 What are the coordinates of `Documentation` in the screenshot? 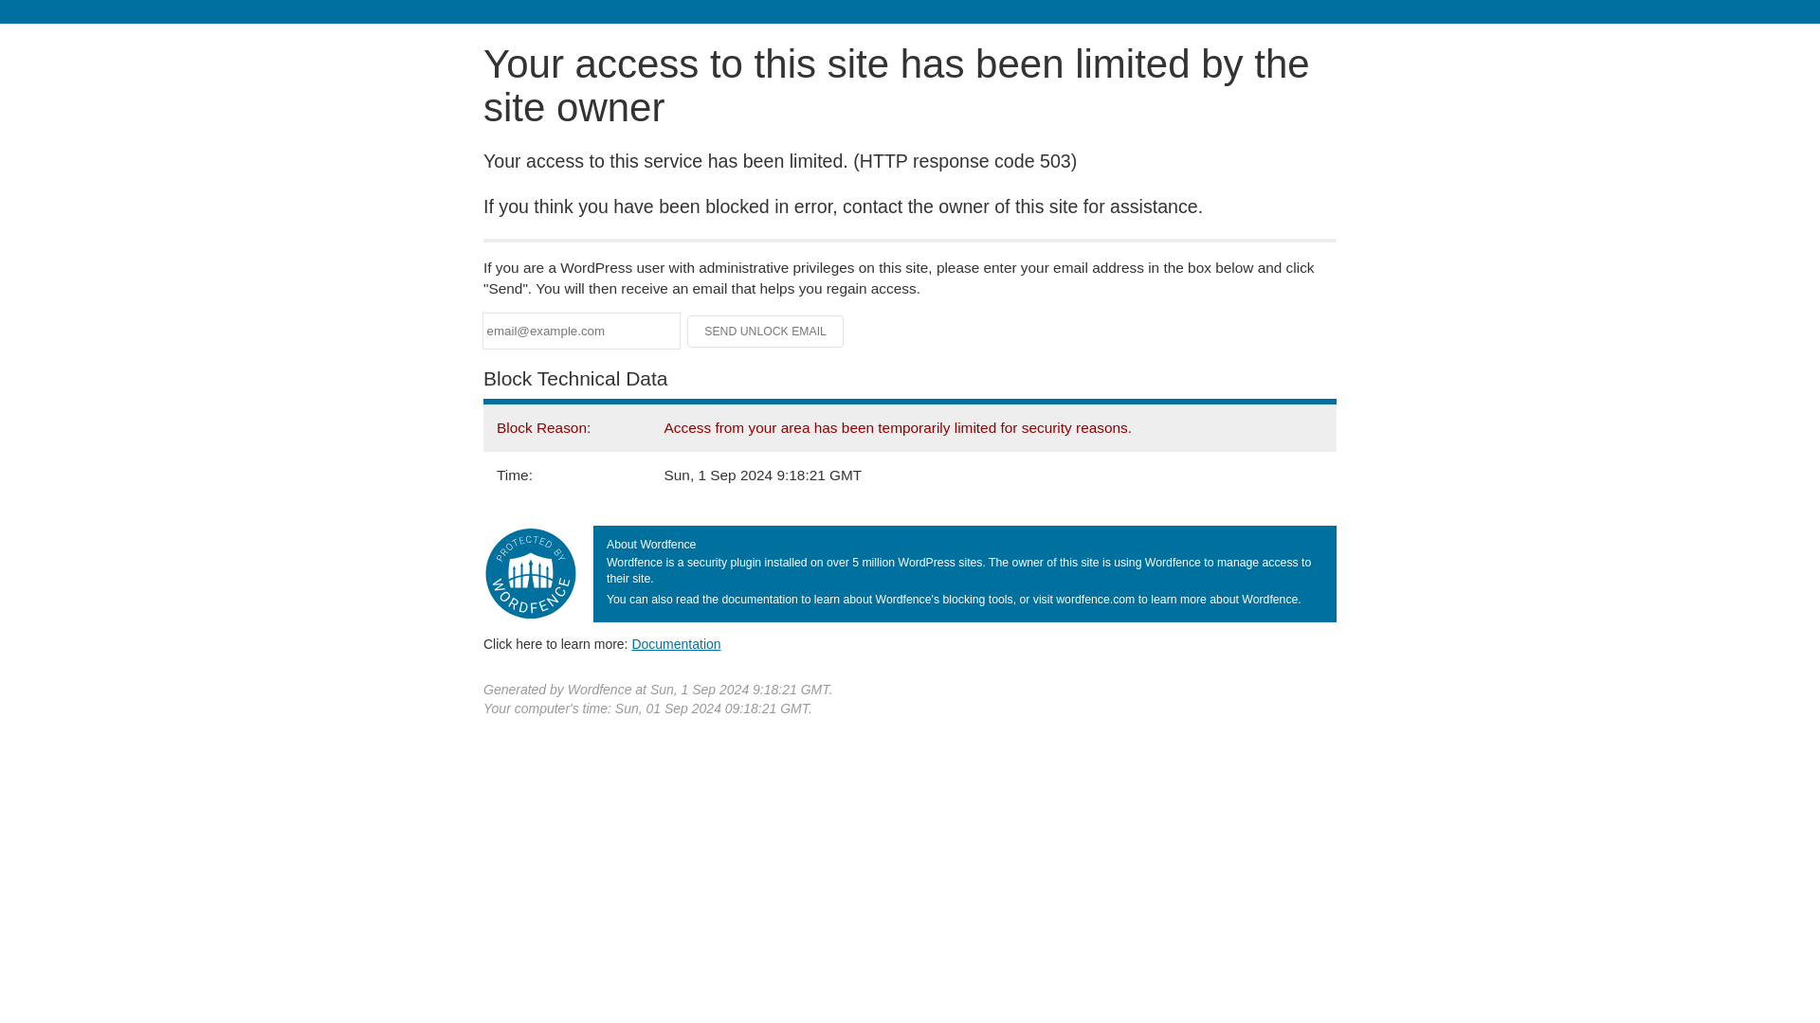 It's located at (676, 643).